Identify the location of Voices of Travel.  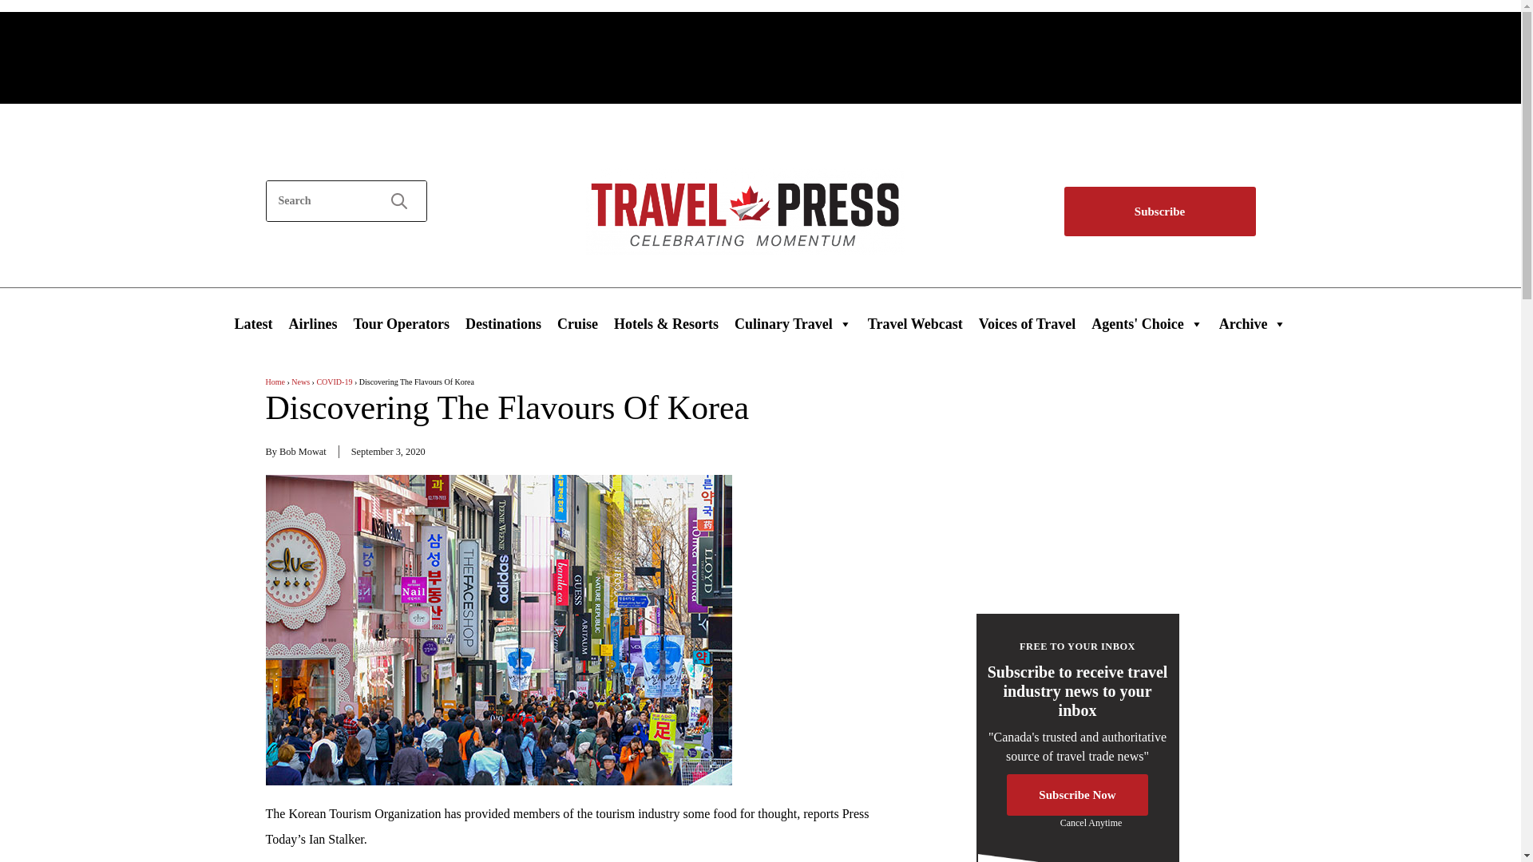
(1027, 323).